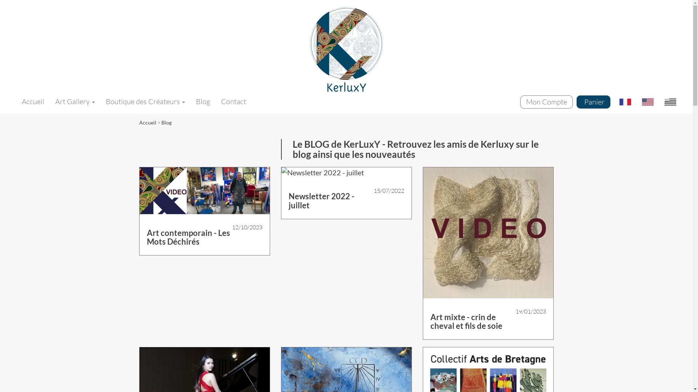  Describe the element at coordinates (547, 102) in the screenshot. I see `Mon Compte` at that location.